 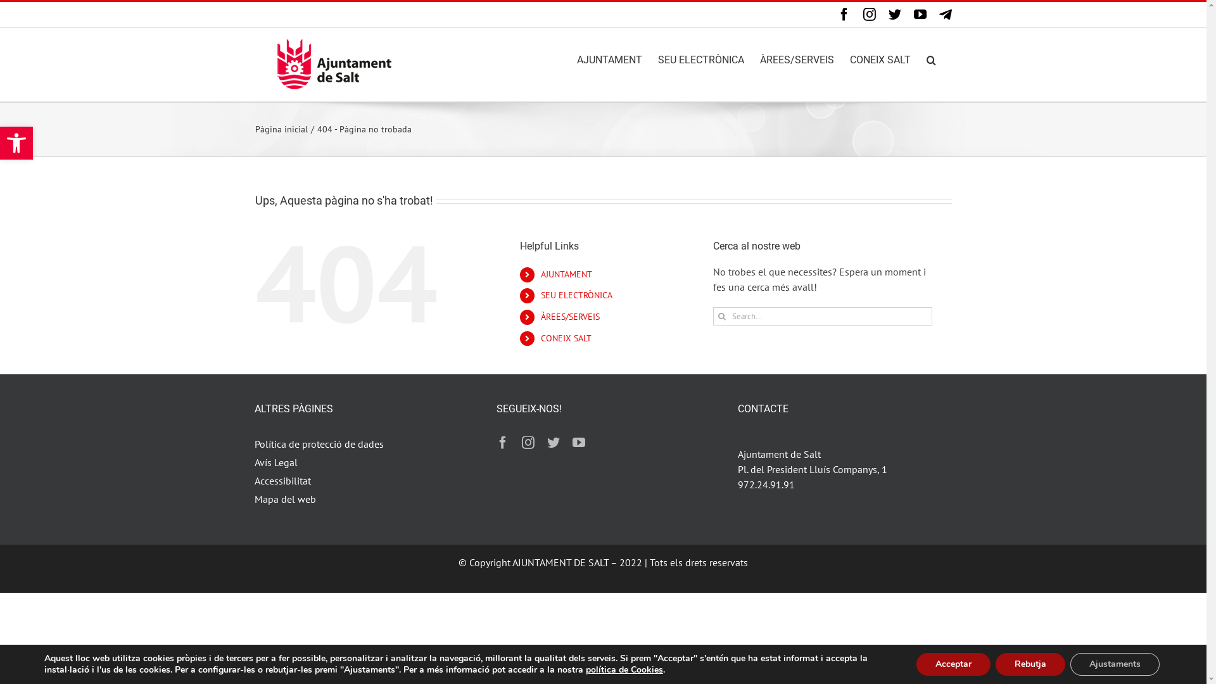 What do you see at coordinates (880, 60) in the screenshot?
I see `CONEIX SALT` at bounding box center [880, 60].